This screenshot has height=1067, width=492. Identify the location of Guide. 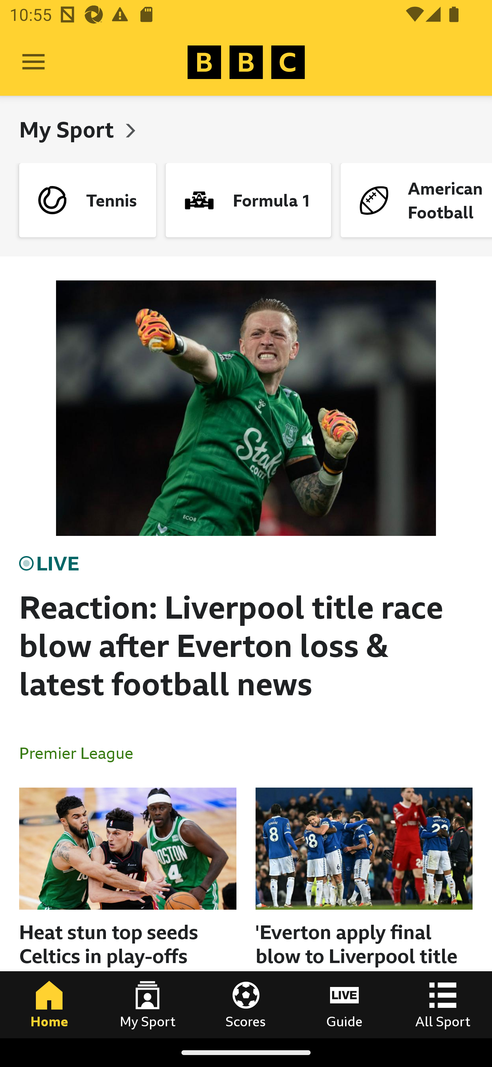
(344, 1004).